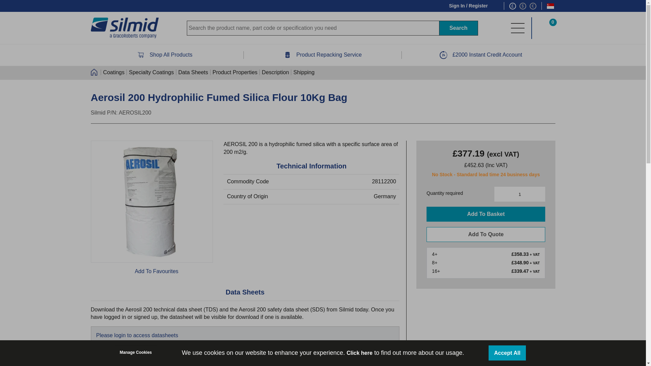 Image resolution: width=651 pixels, height=366 pixels. What do you see at coordinates (519, 194) in the screenshot?
I see `1` at bounding box center [519, 194].